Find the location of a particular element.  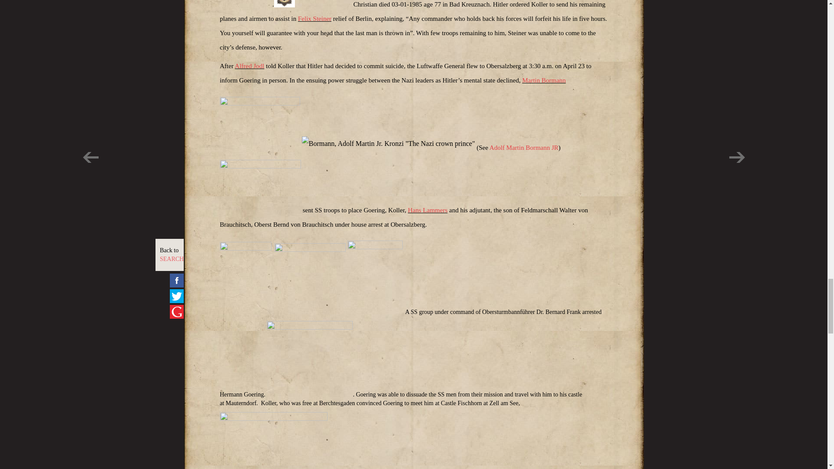

Hans Lammers is located at coordinates (427, 210).